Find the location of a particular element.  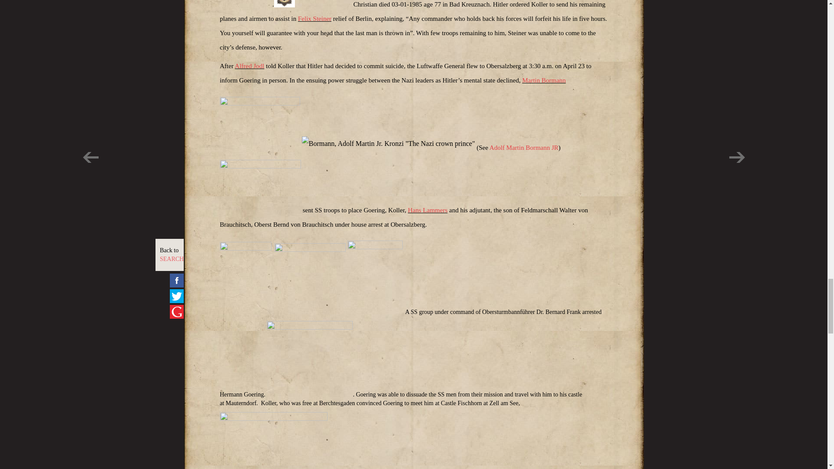

Hans Lammers is located at coordinates (427, 210).